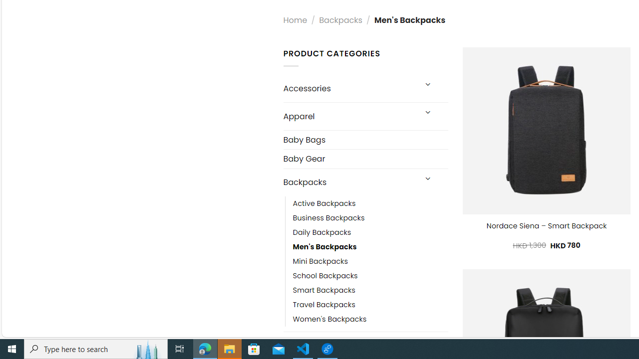 Image resolution: width=639 pixels, height=359 pixels. Describe the element at coordinates (295, 20) in the screenshot. I see `Home` at that location.